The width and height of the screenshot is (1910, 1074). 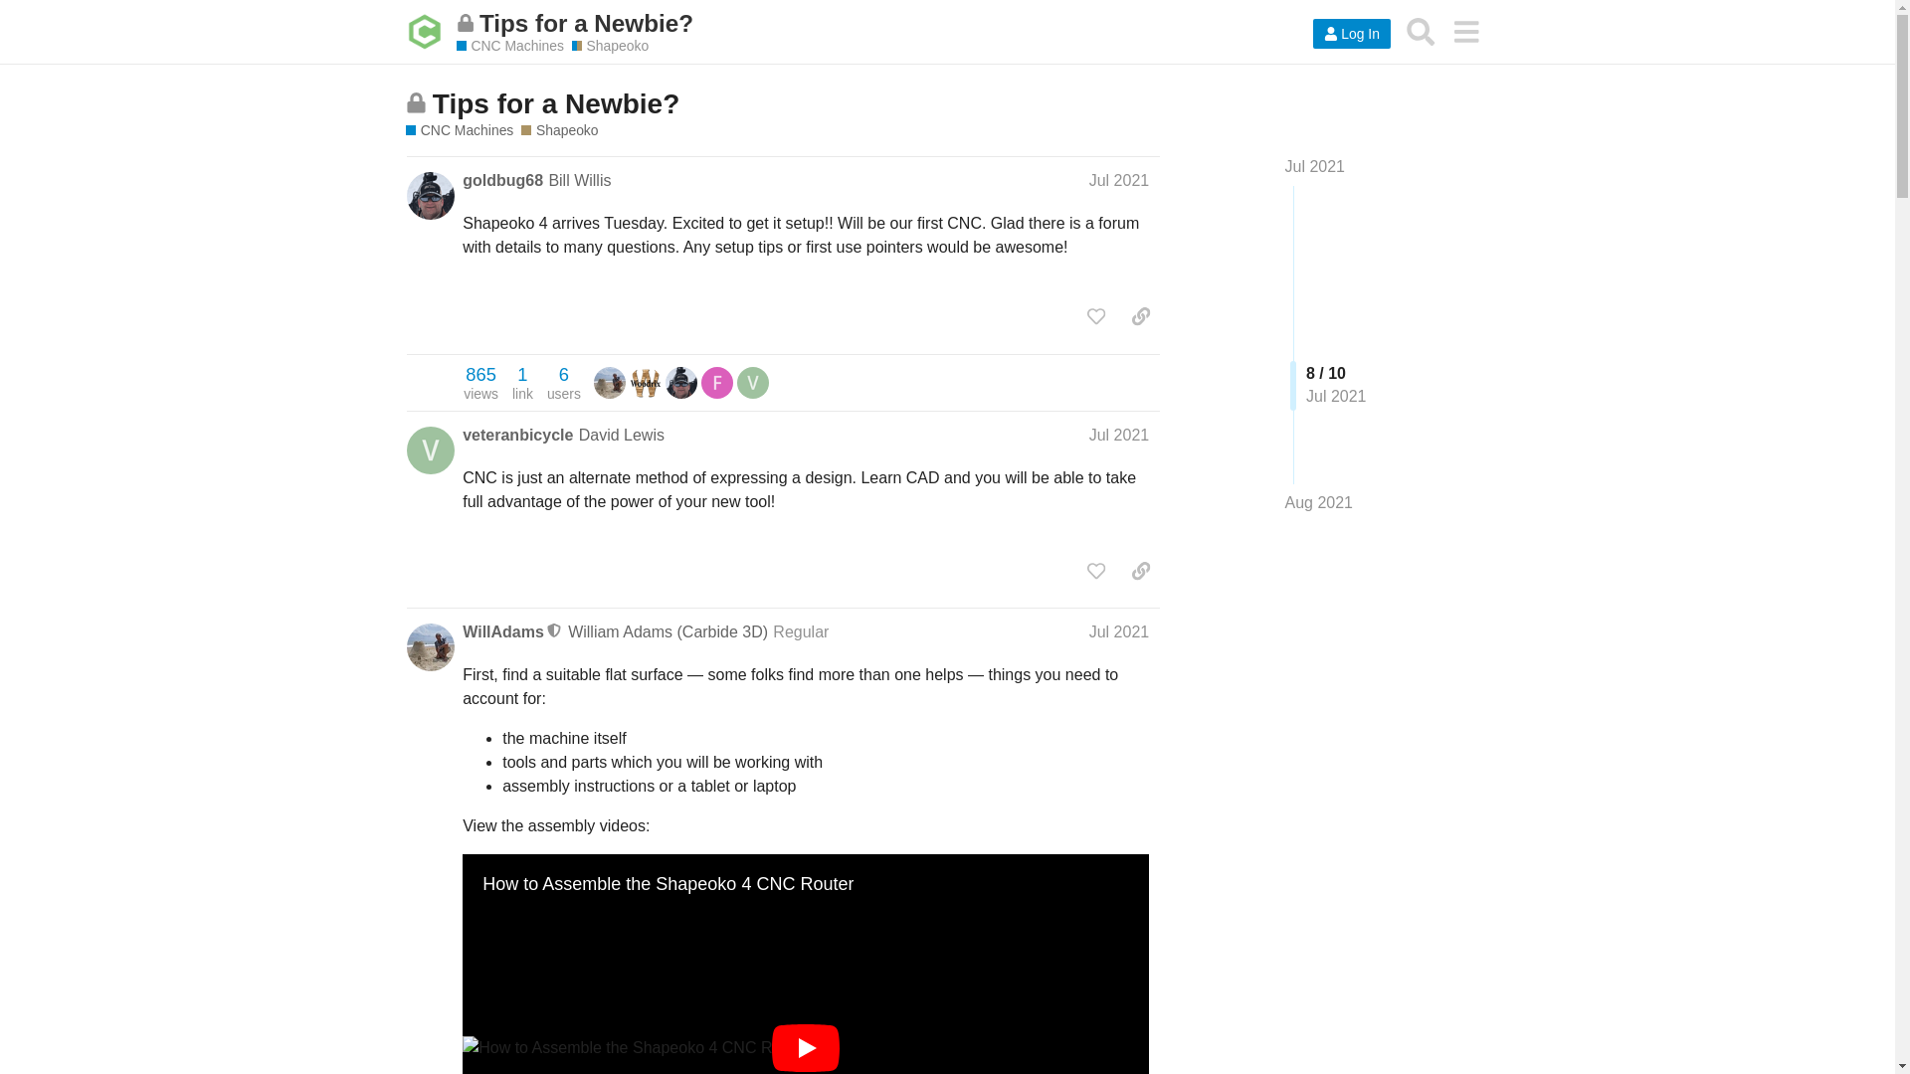 I want to click on ehendrix, so click(x=645, y=381).